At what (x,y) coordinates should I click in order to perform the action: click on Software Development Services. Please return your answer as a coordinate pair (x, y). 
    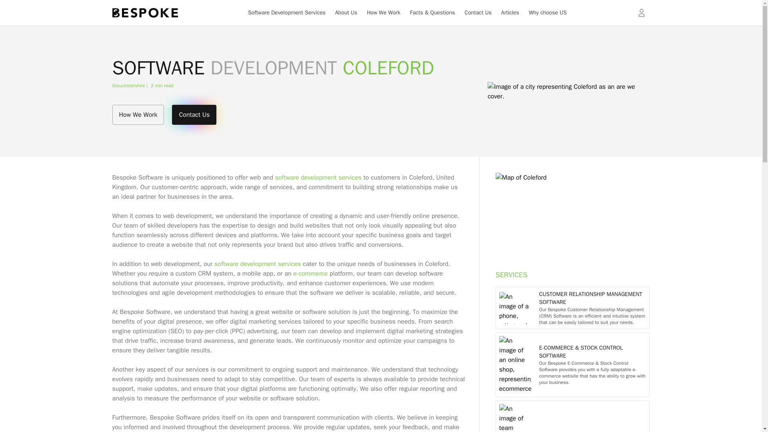
    Looking at the image, I should click on (287, 13).